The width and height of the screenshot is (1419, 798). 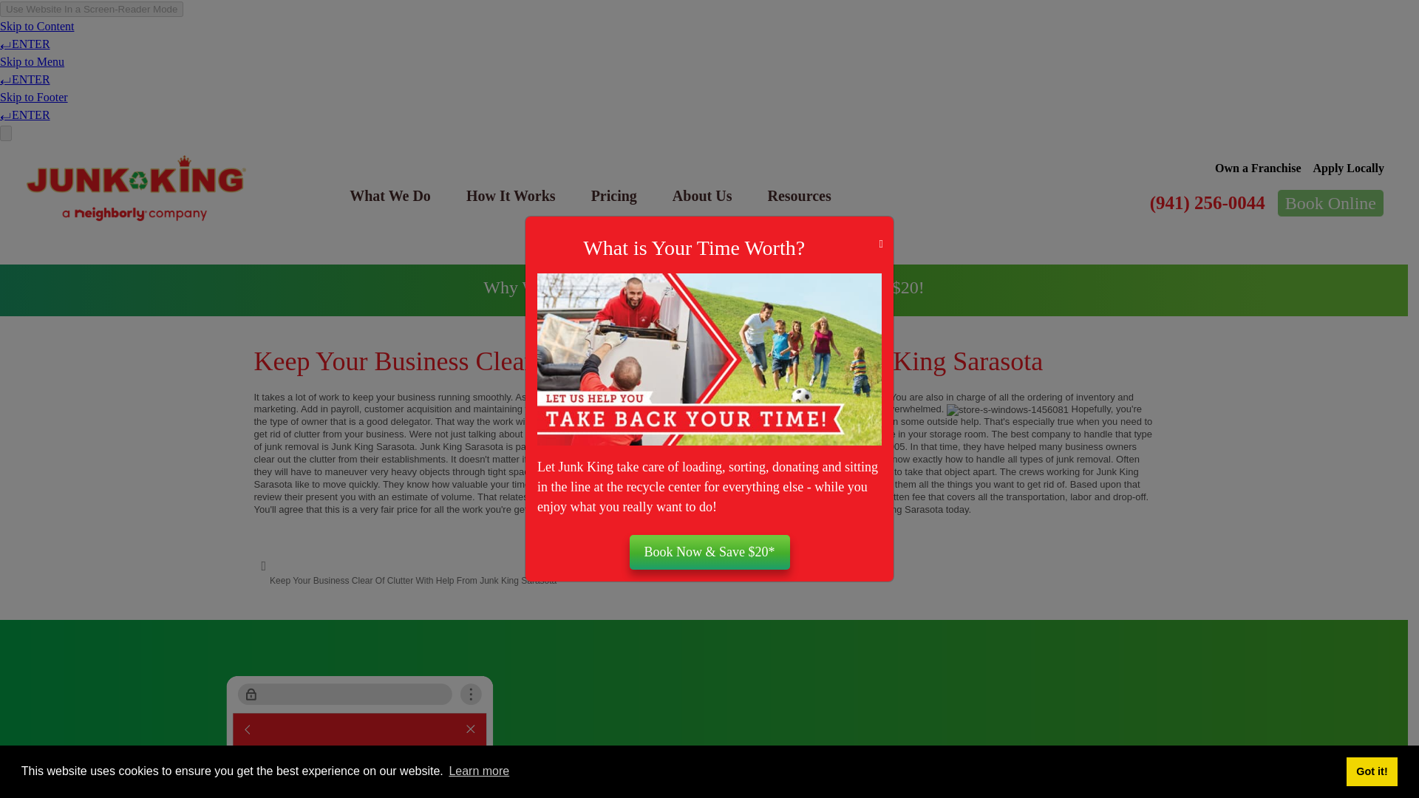 What do you see at coordinates (136, 188) in the screenshot?
I see `Junk King` at bounding box center [136, 188].